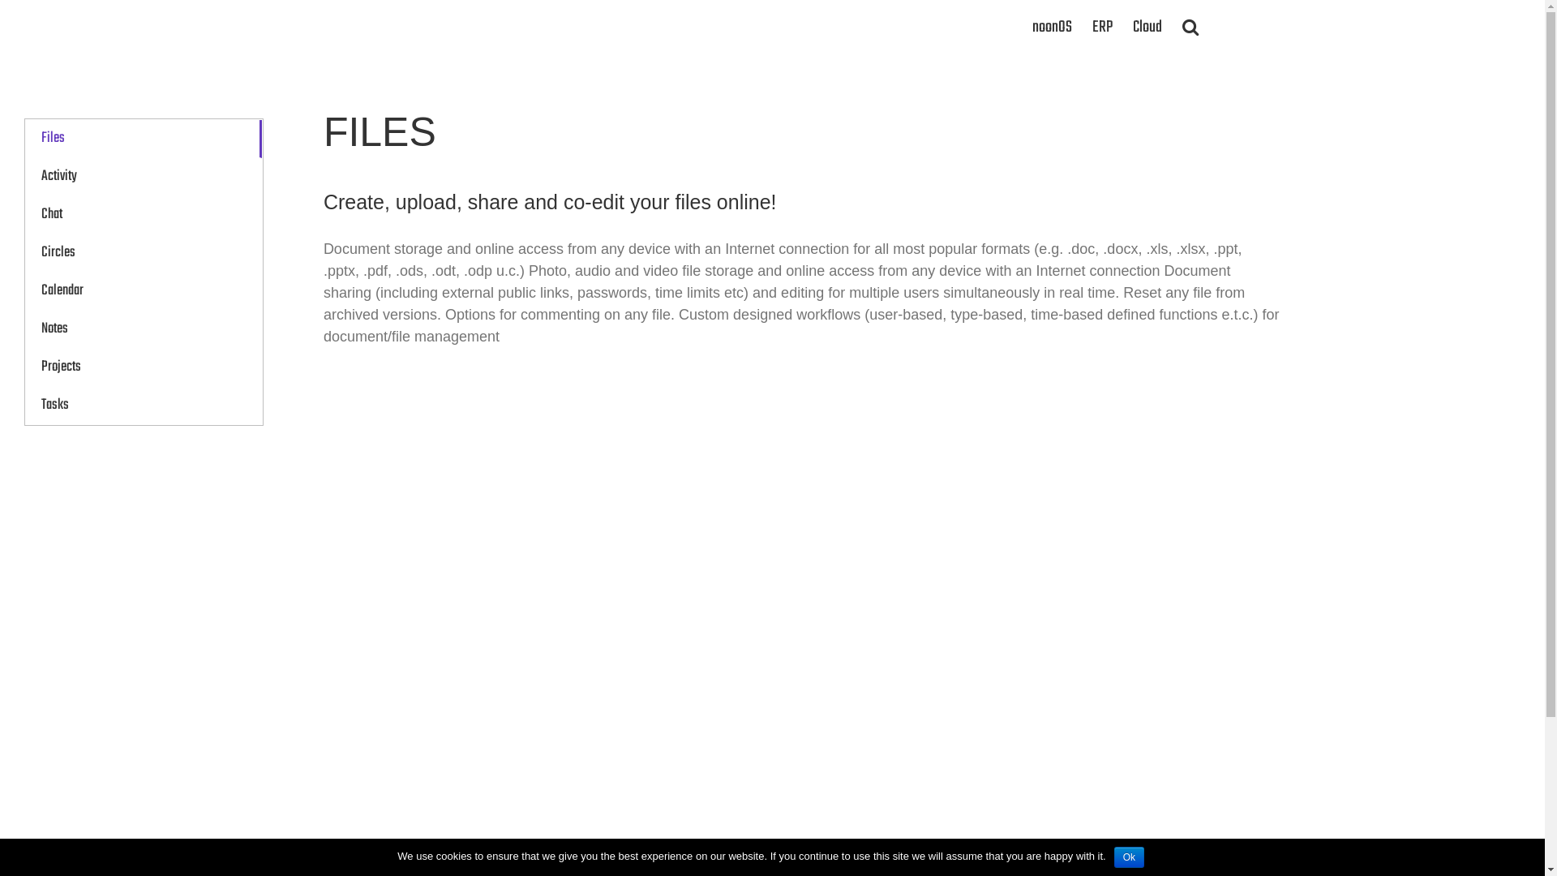  I want to click on Tasks, so click(144, 406).